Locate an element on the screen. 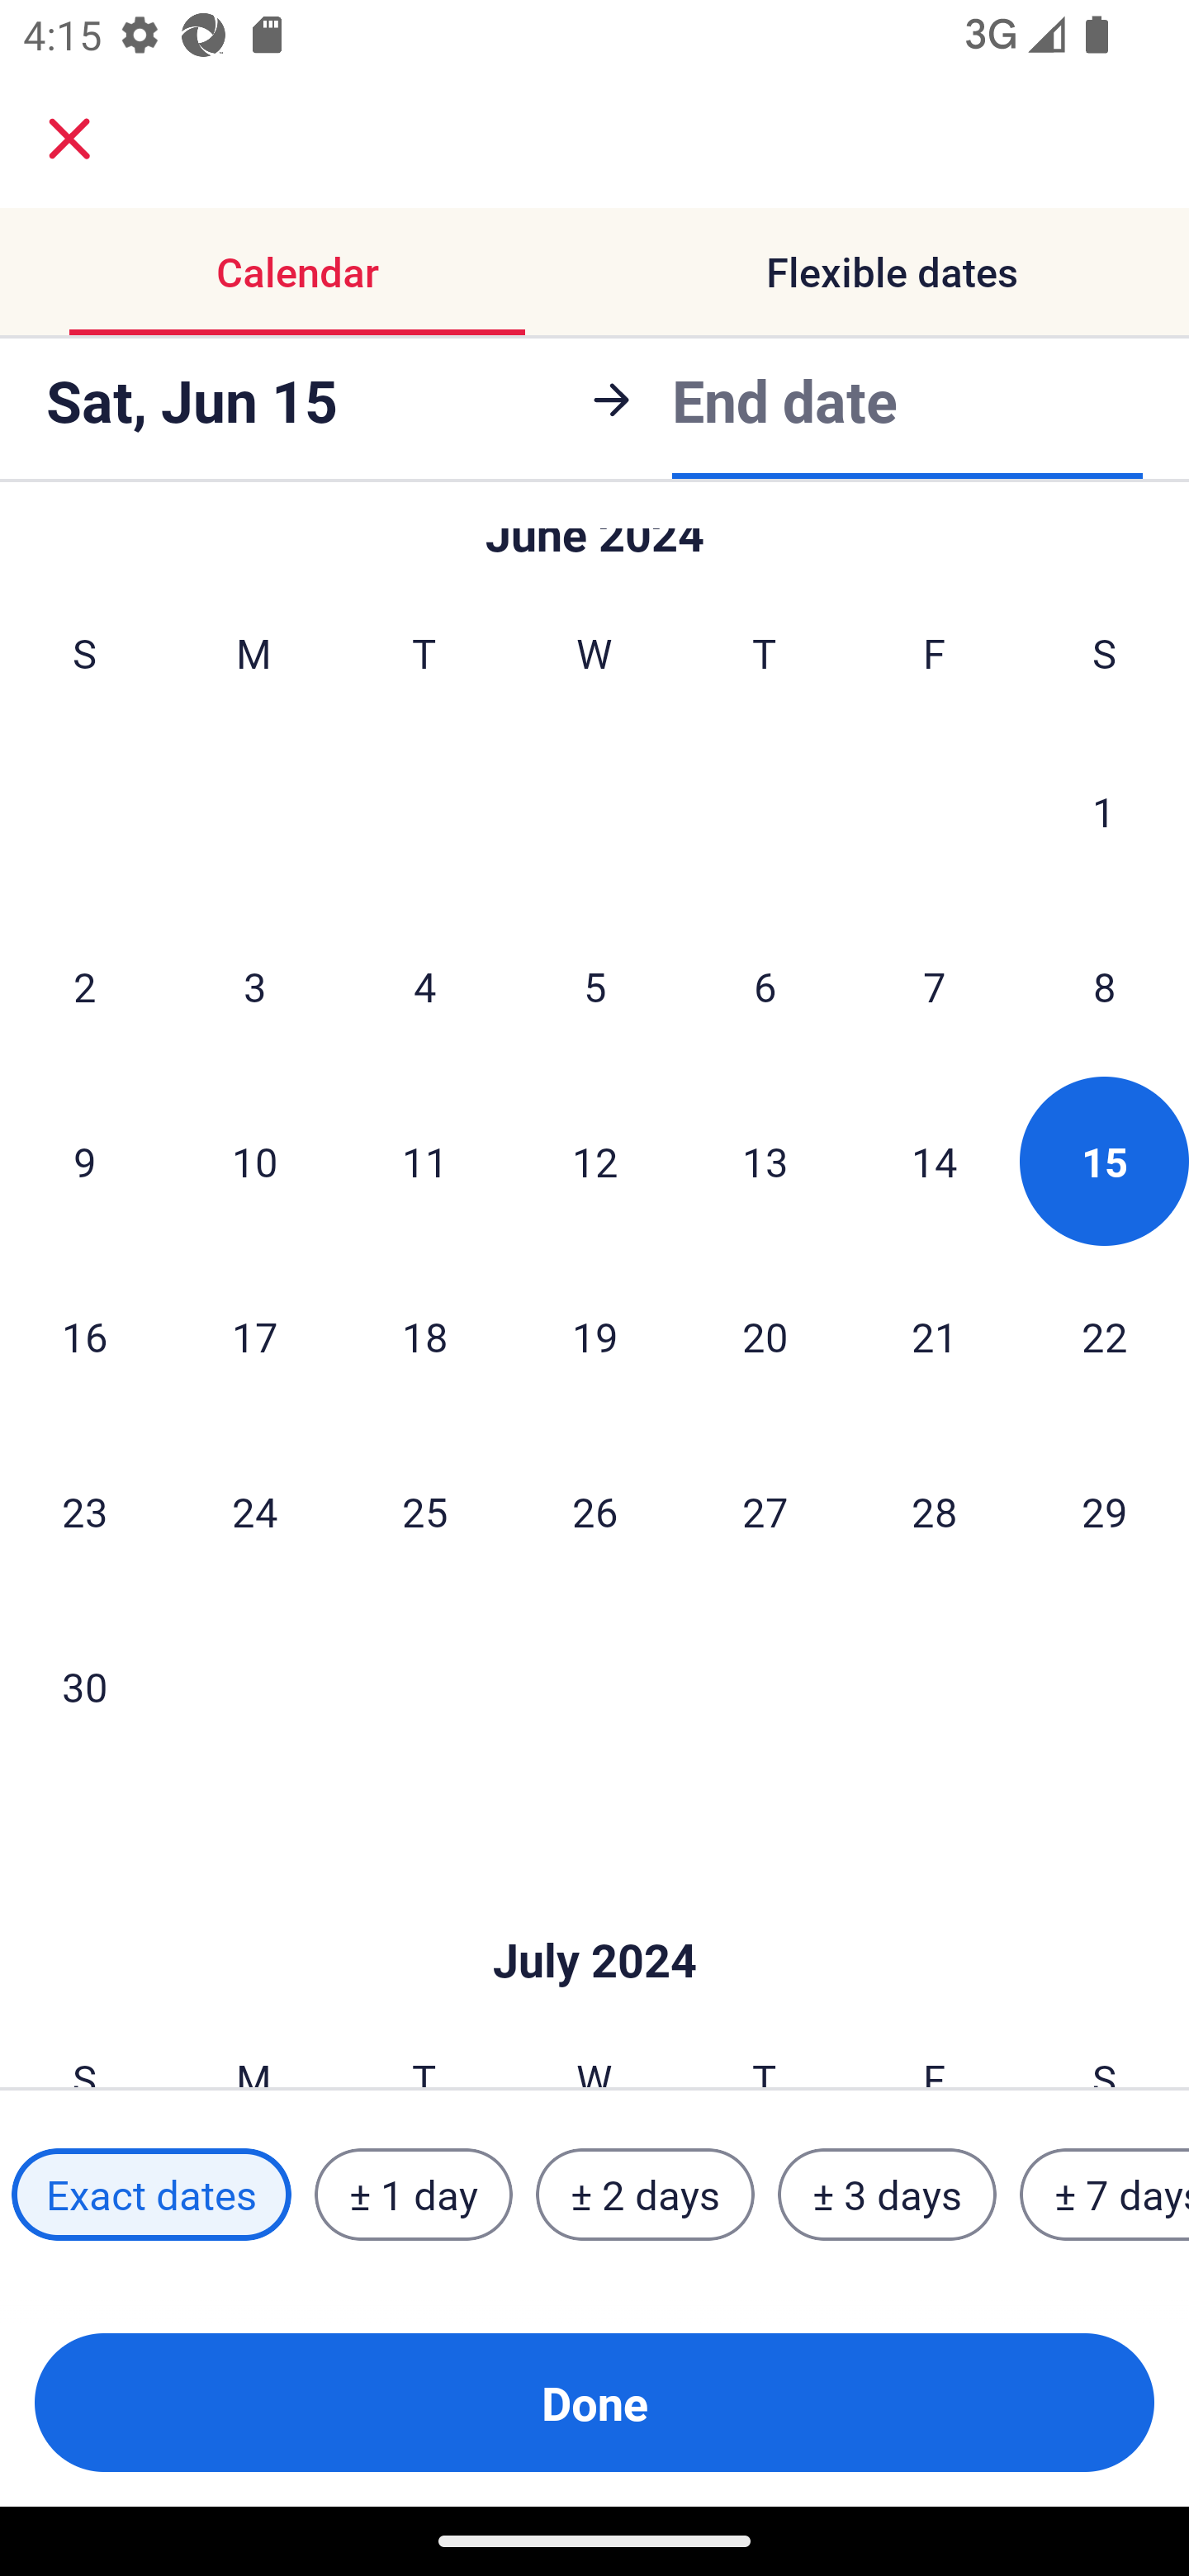 The image size is (1189, 2576). 29 Saturday, June 29, 2024 is located at coordinates (1105, 1512).